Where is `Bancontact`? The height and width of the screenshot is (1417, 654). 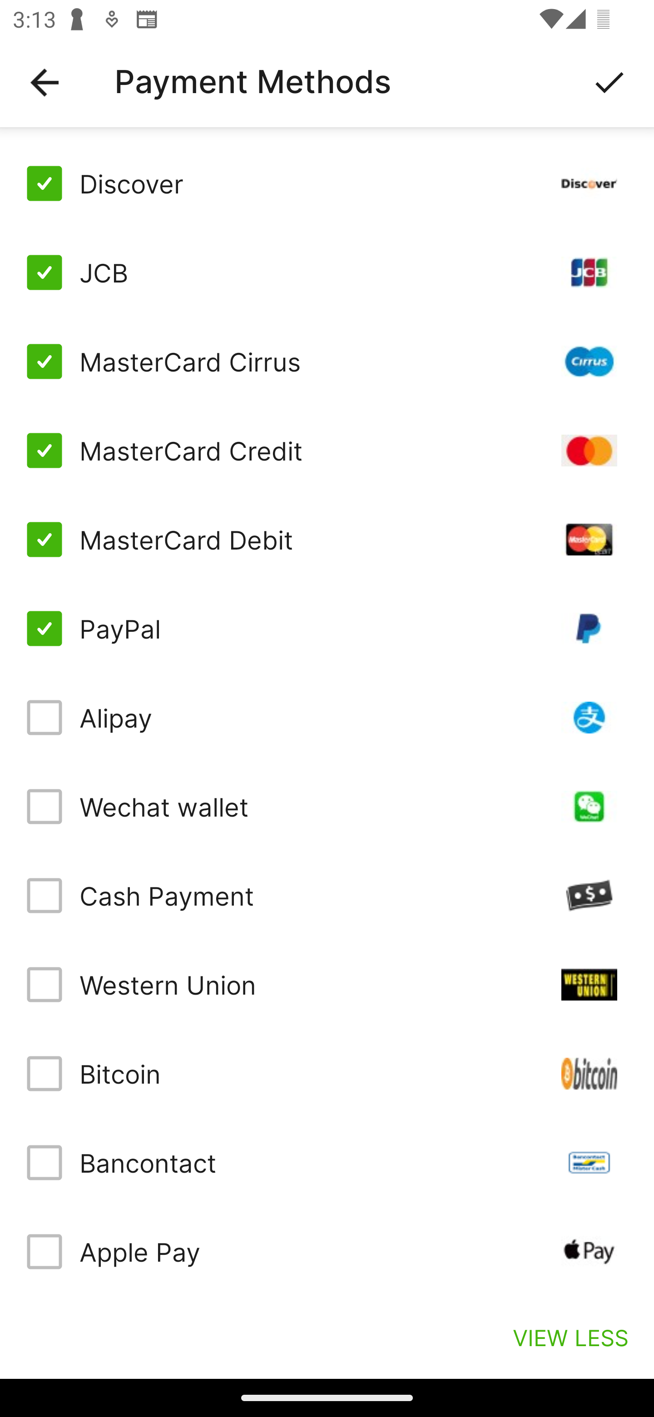 Bancontact is located at coordinates (327, 1163).